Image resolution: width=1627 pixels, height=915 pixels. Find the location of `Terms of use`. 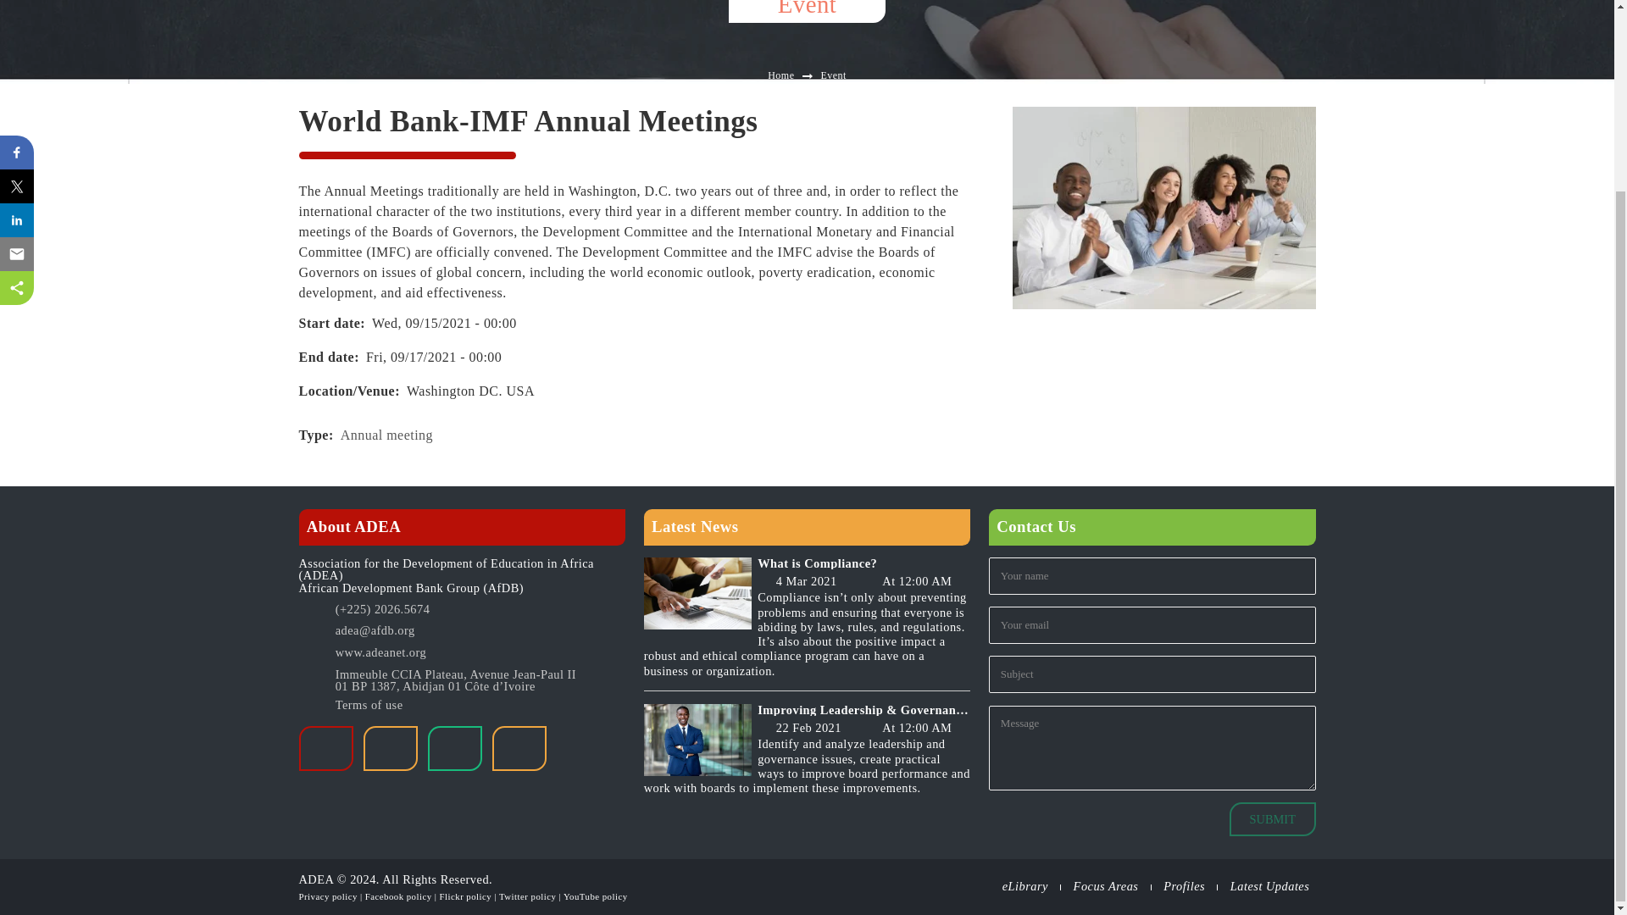

Terms of use is located at coordinates (369, 705).